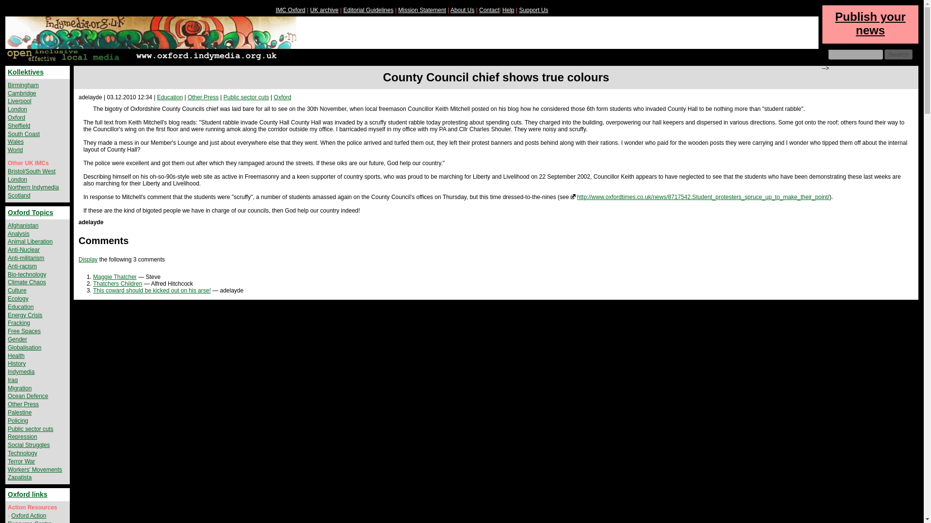  Describe the element at coordinates (422, 10) in the screenshot. I see `Mission Statement` at that location.